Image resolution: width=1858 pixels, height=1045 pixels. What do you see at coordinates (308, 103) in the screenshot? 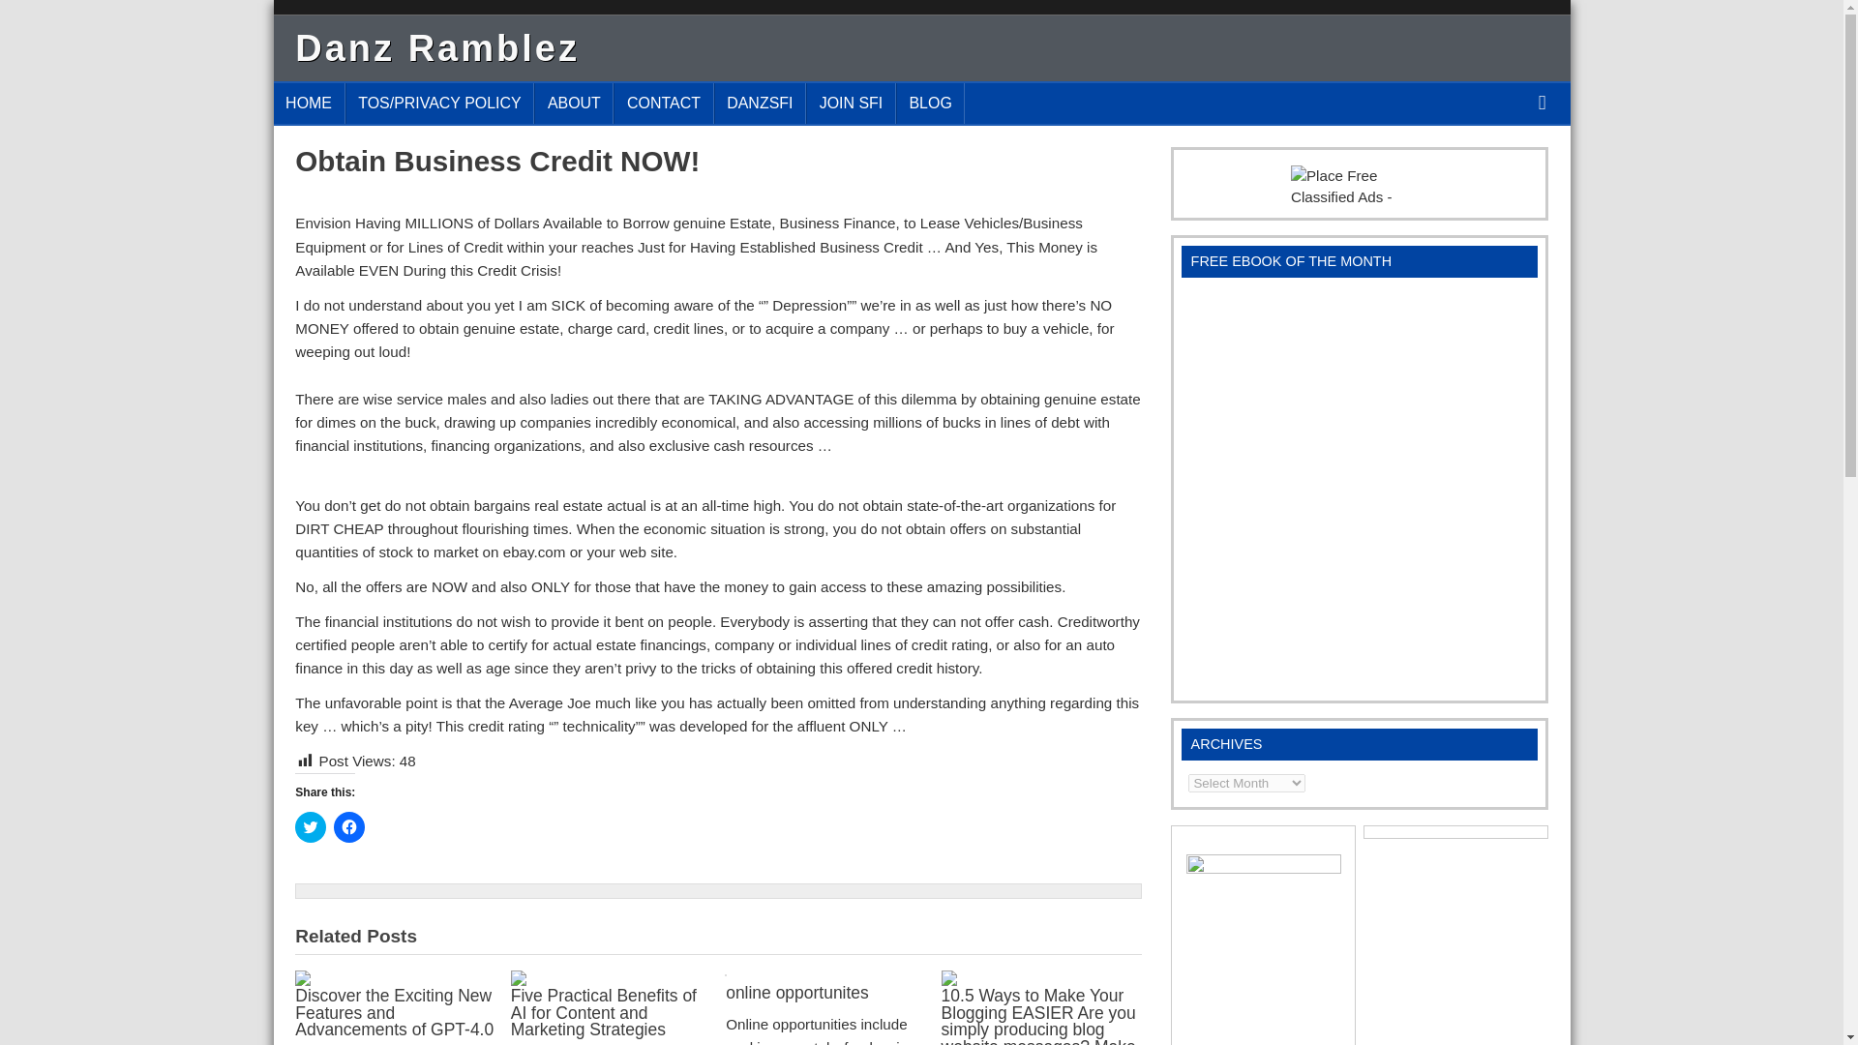
I see `HOME` at bounding box center [308, 103].